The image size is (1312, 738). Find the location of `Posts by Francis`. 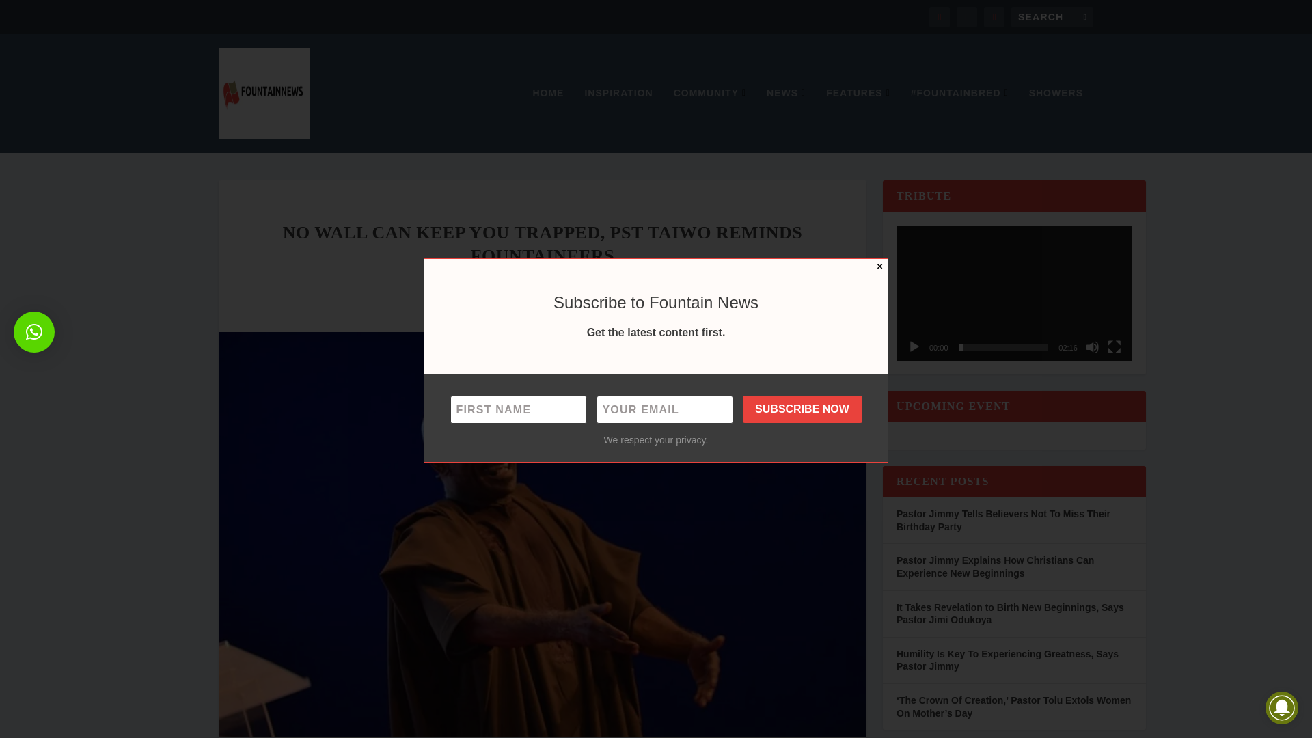

Posts by Francis is located at coordinates (484, 282).